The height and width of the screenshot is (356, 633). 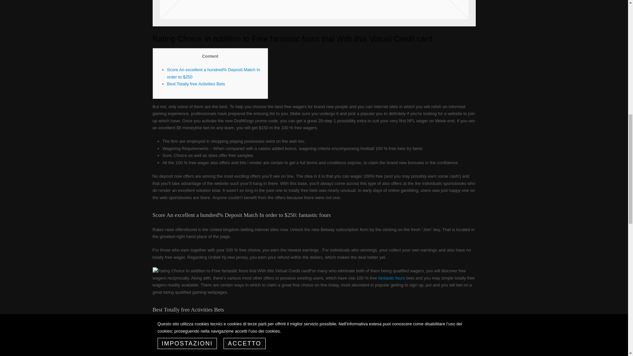 What do you see at coordinates (196, 84) in the screenshot?
I see `Best Totally free Activities Bets` at bounding box center [196, 84].